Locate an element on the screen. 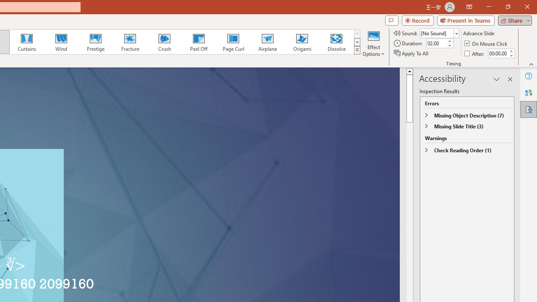  Airplane is located at coordinates (267, 42).